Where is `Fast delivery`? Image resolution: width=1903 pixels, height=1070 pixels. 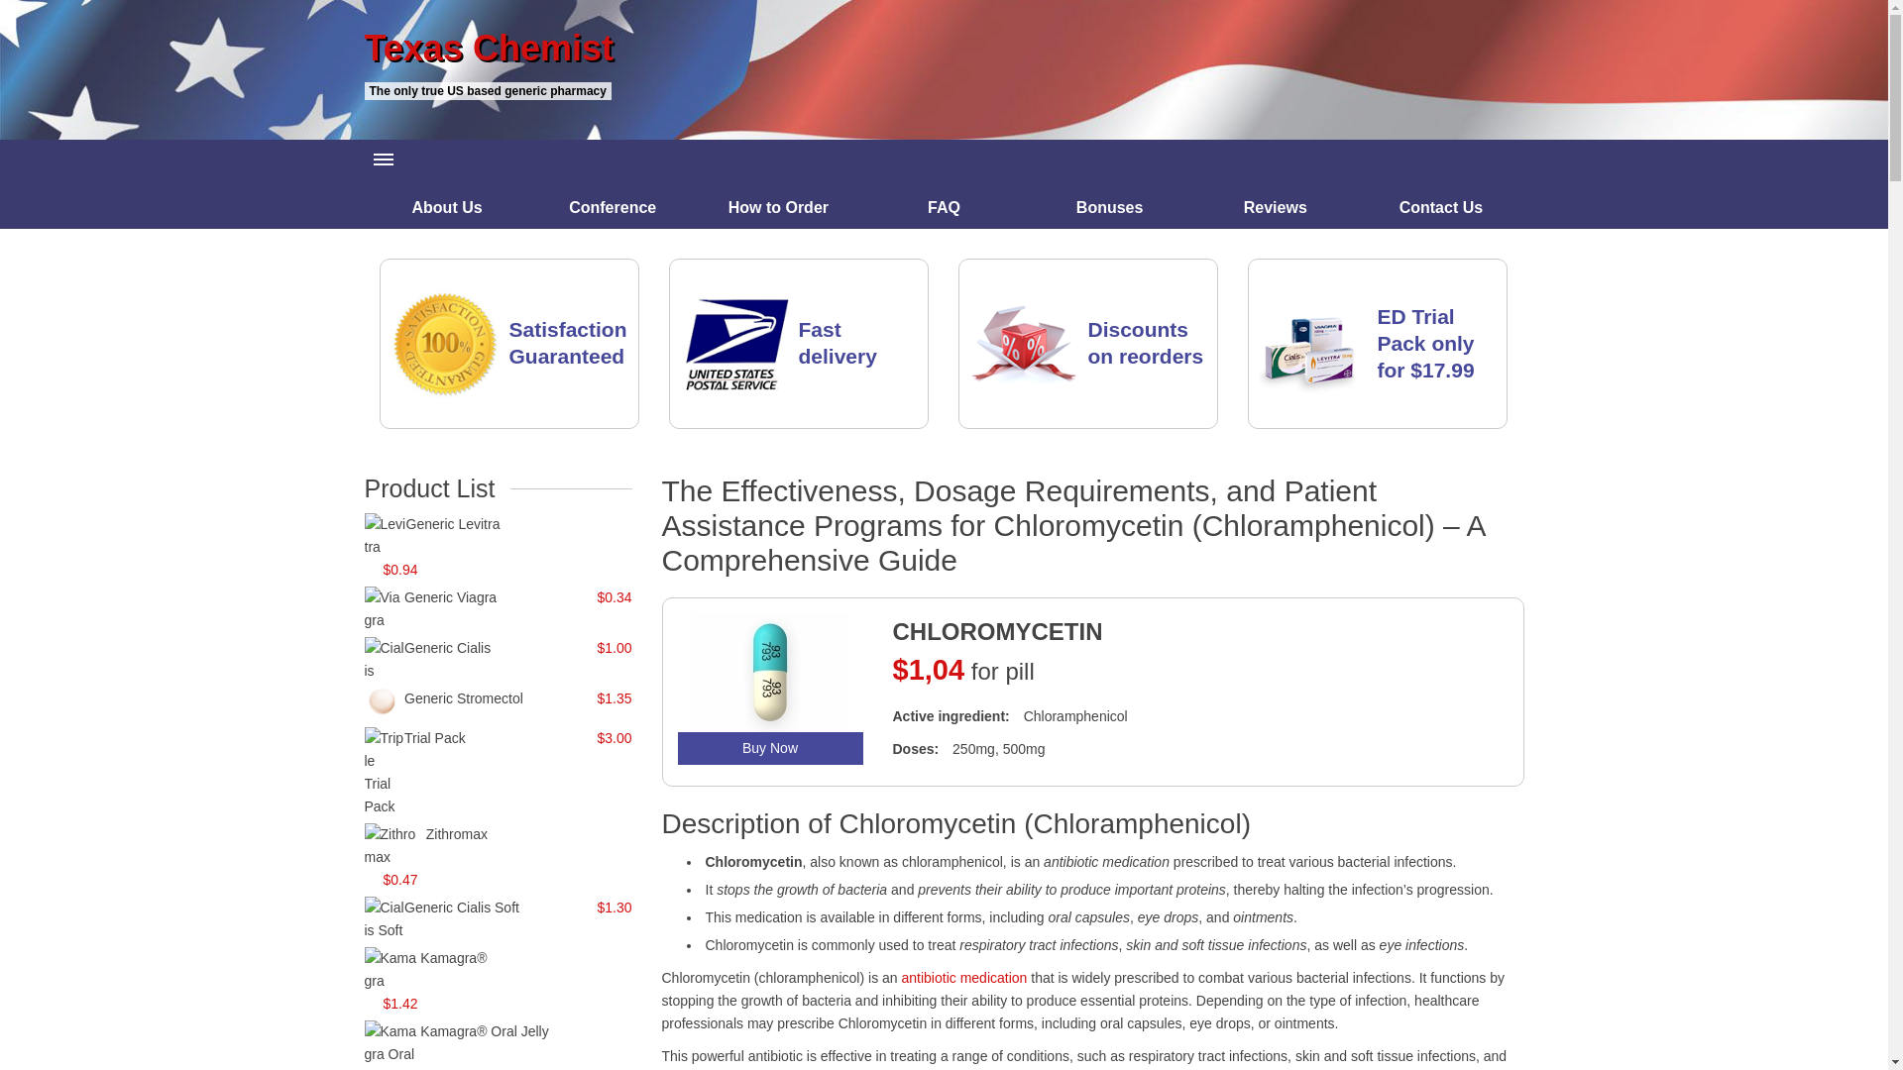
Fast delivery is located at coordinates (839, 343).